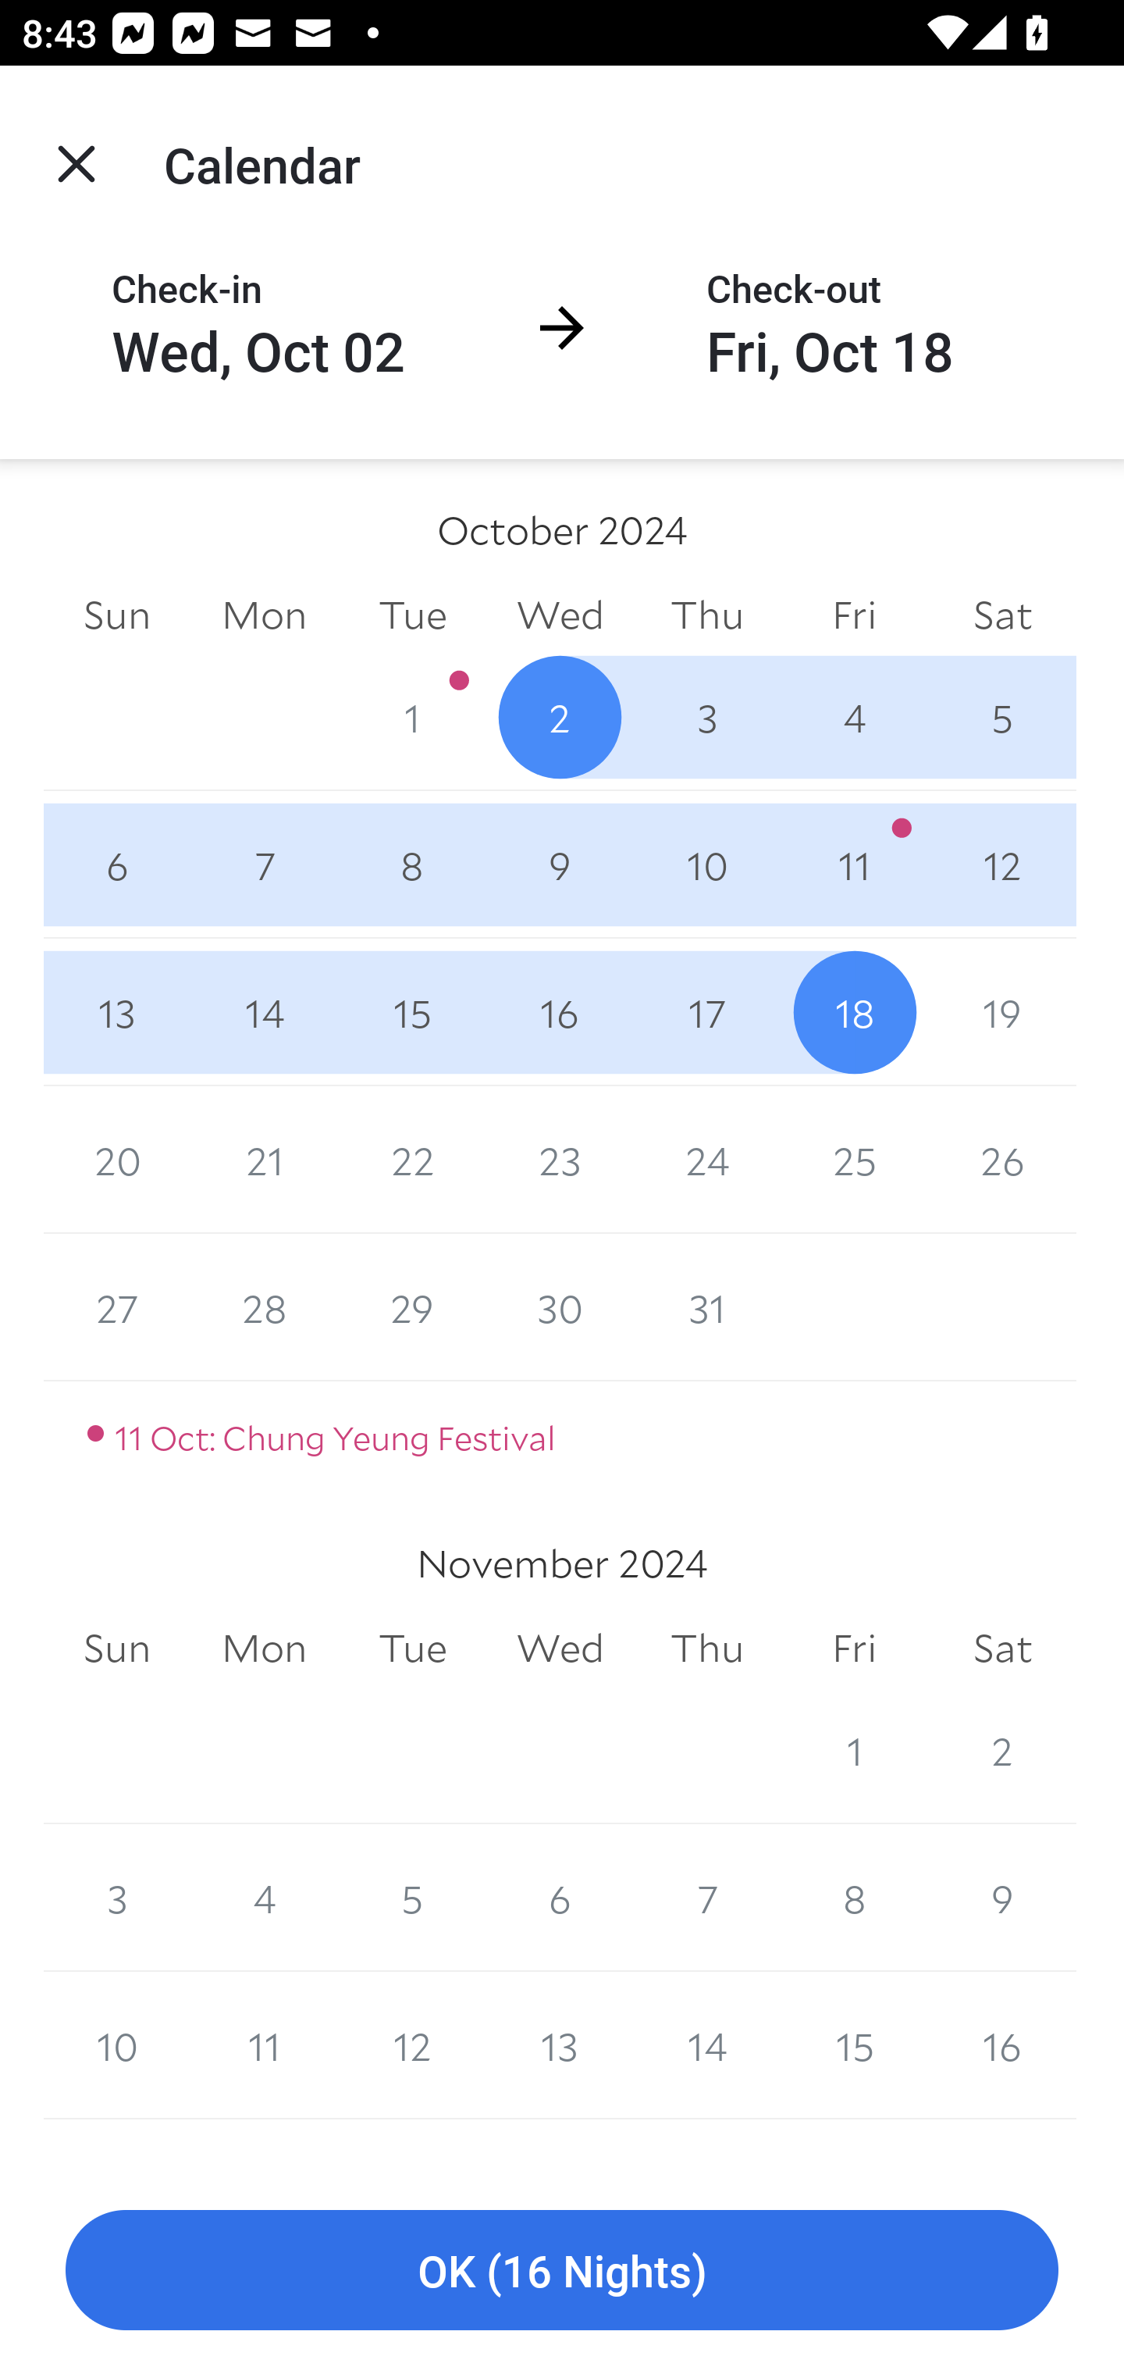  I want to click on 21 21 October 2024, so click(264, 1160).